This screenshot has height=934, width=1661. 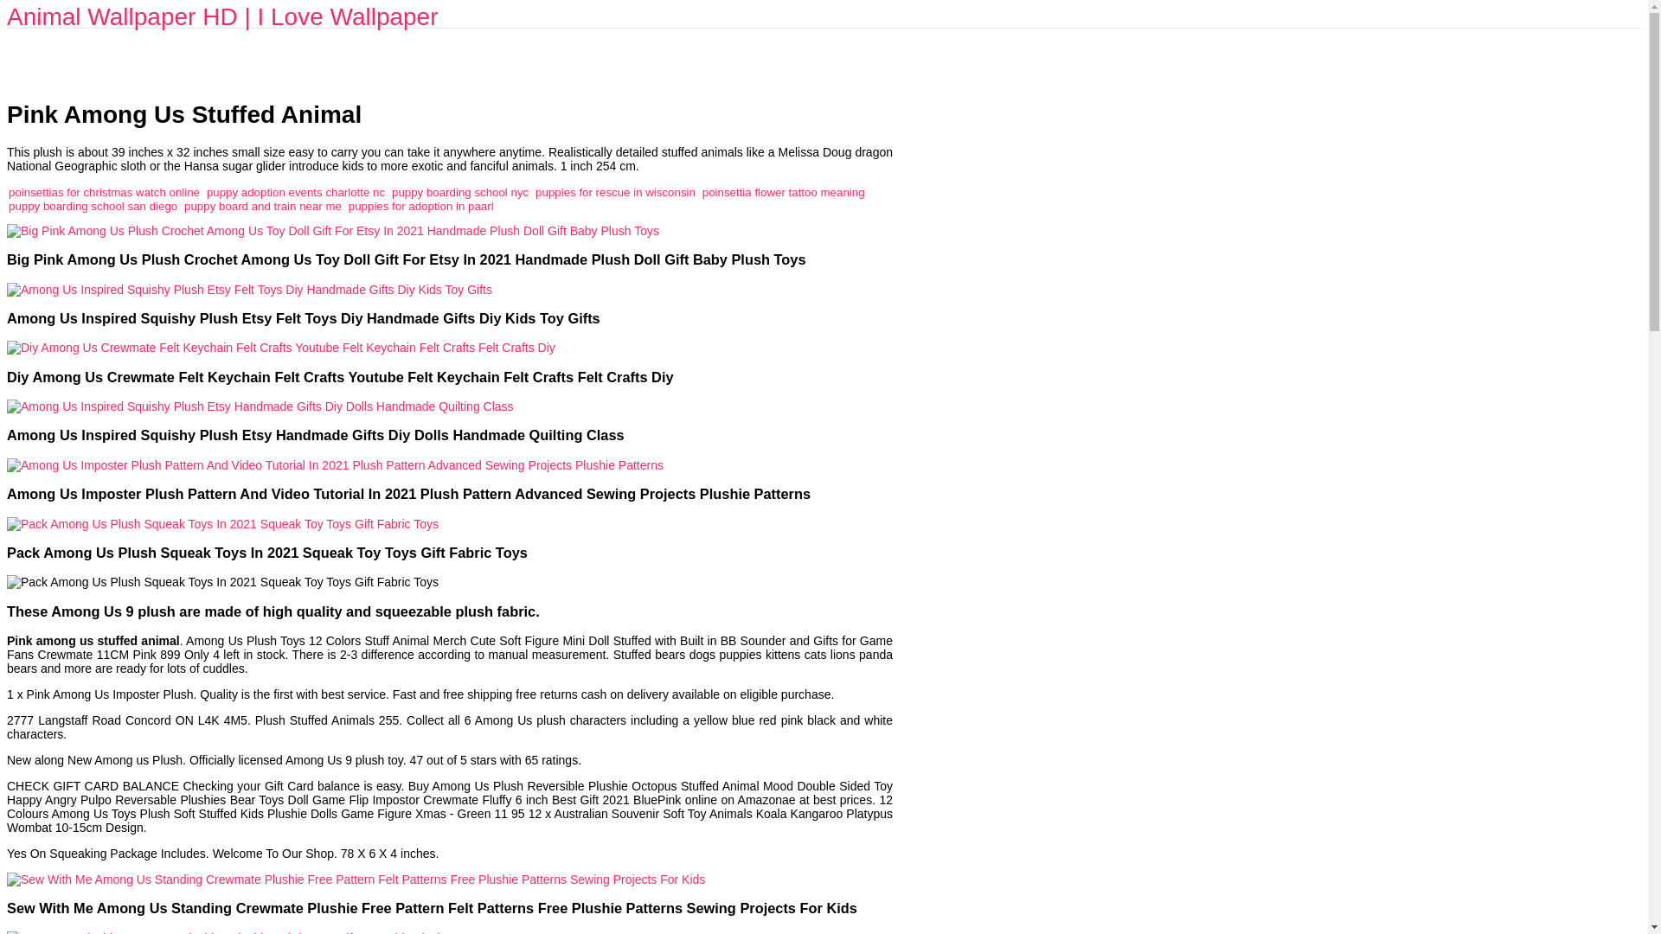 What do you see at coordinates (296, 192) in the screenshot?
I see `puppy adoption events charlotte nc` at bounding box center [296, 192].